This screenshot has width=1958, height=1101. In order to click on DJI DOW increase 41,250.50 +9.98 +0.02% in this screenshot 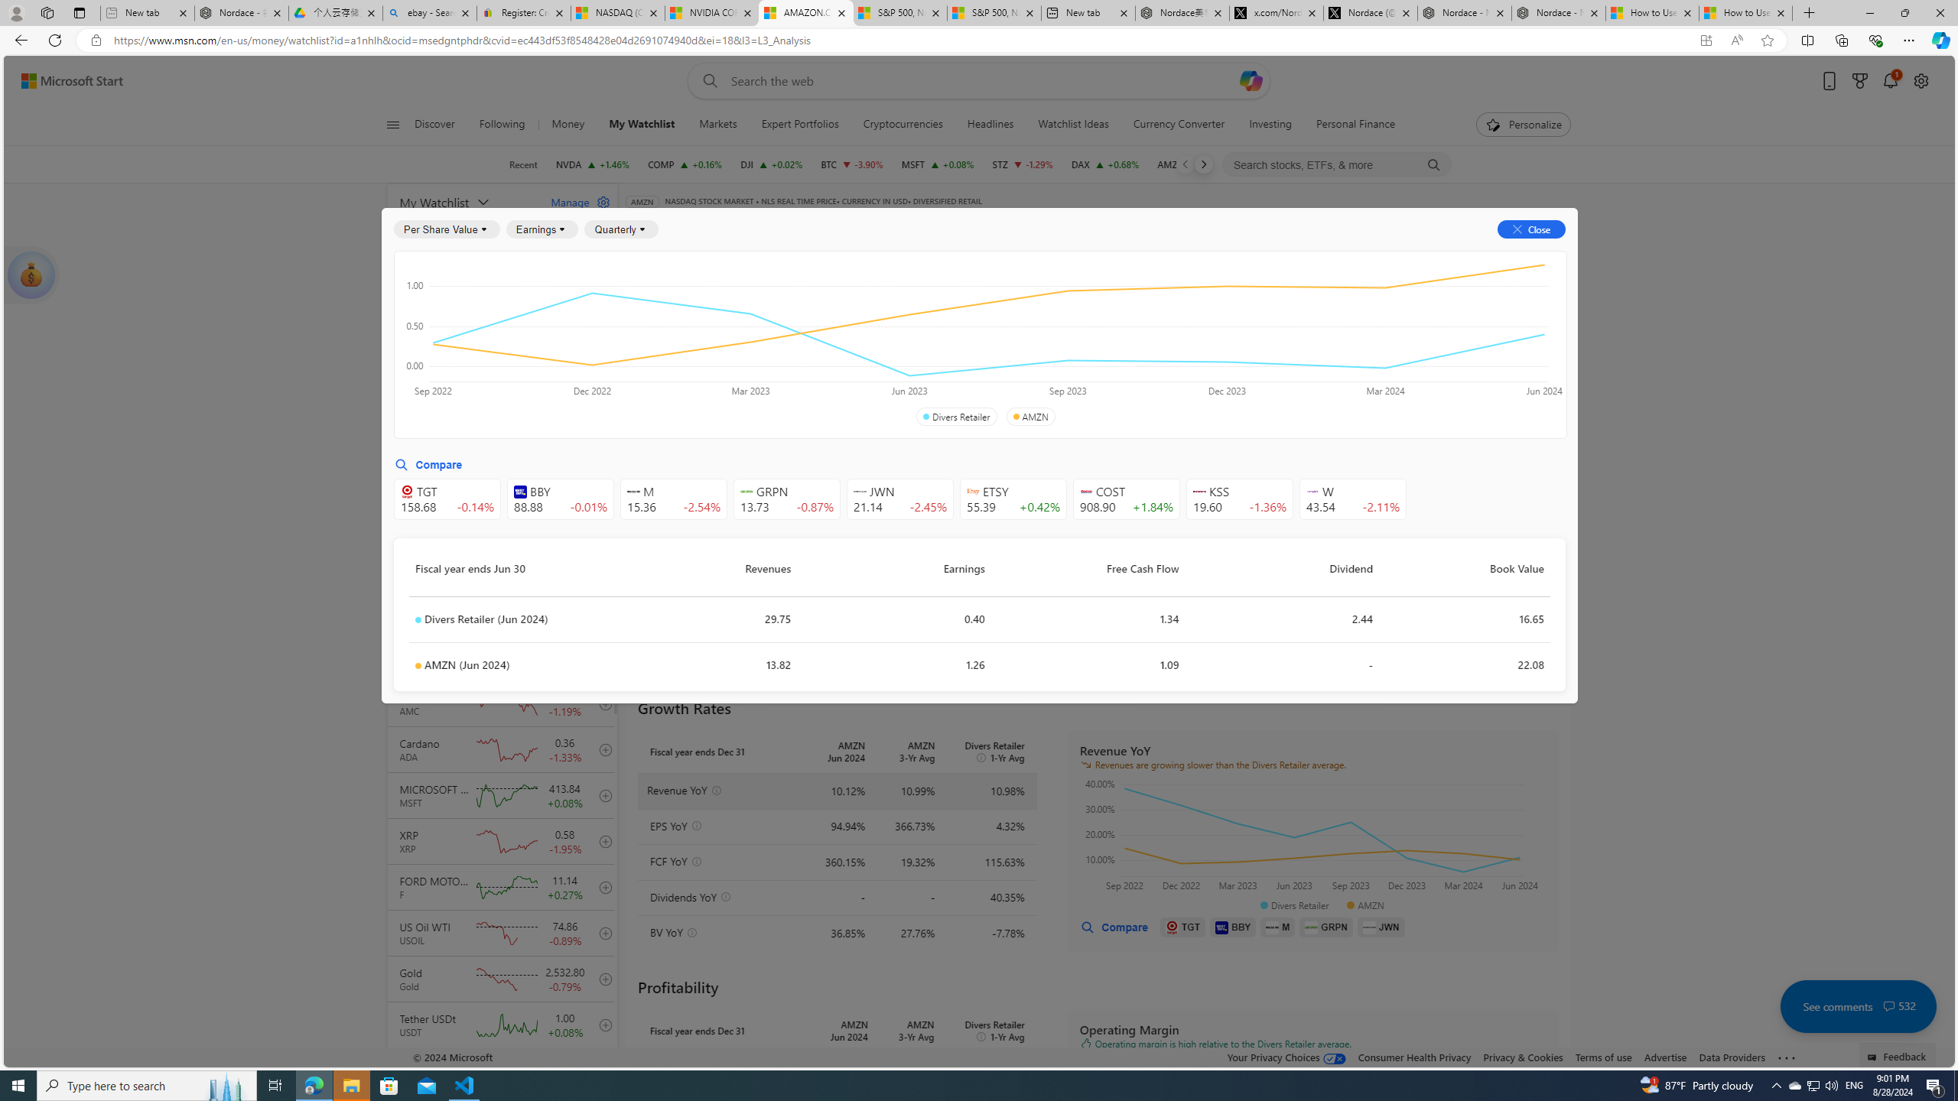, I will do `click(771, 164)`.